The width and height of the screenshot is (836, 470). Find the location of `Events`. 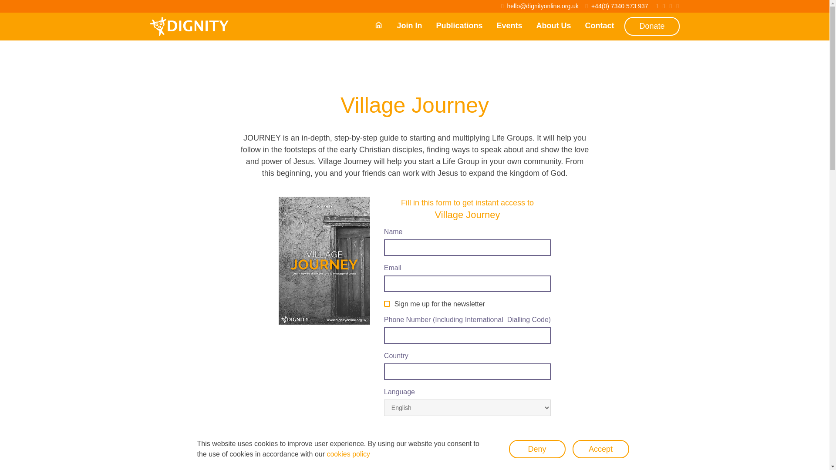

Events is located at coordinates (509, 25).